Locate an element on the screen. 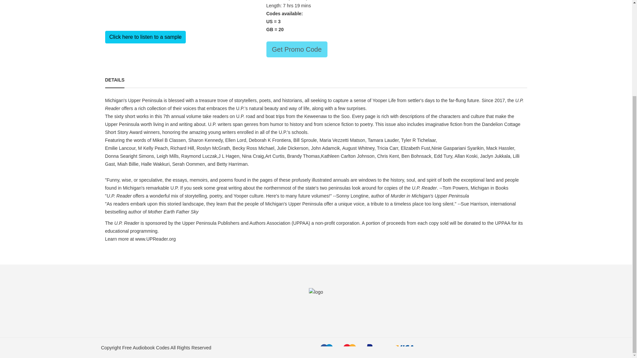  Click here to listen to a sample is located at coordinates (145, 37).